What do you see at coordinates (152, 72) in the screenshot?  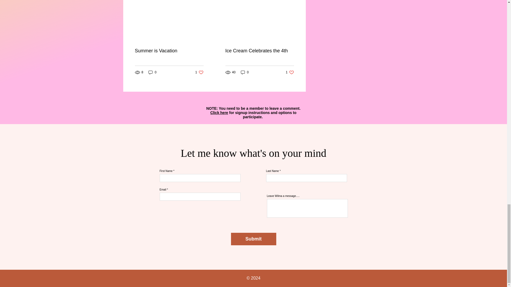 I see `Ice Cream Celebrates the 4th` at bounding box center [152, 72].